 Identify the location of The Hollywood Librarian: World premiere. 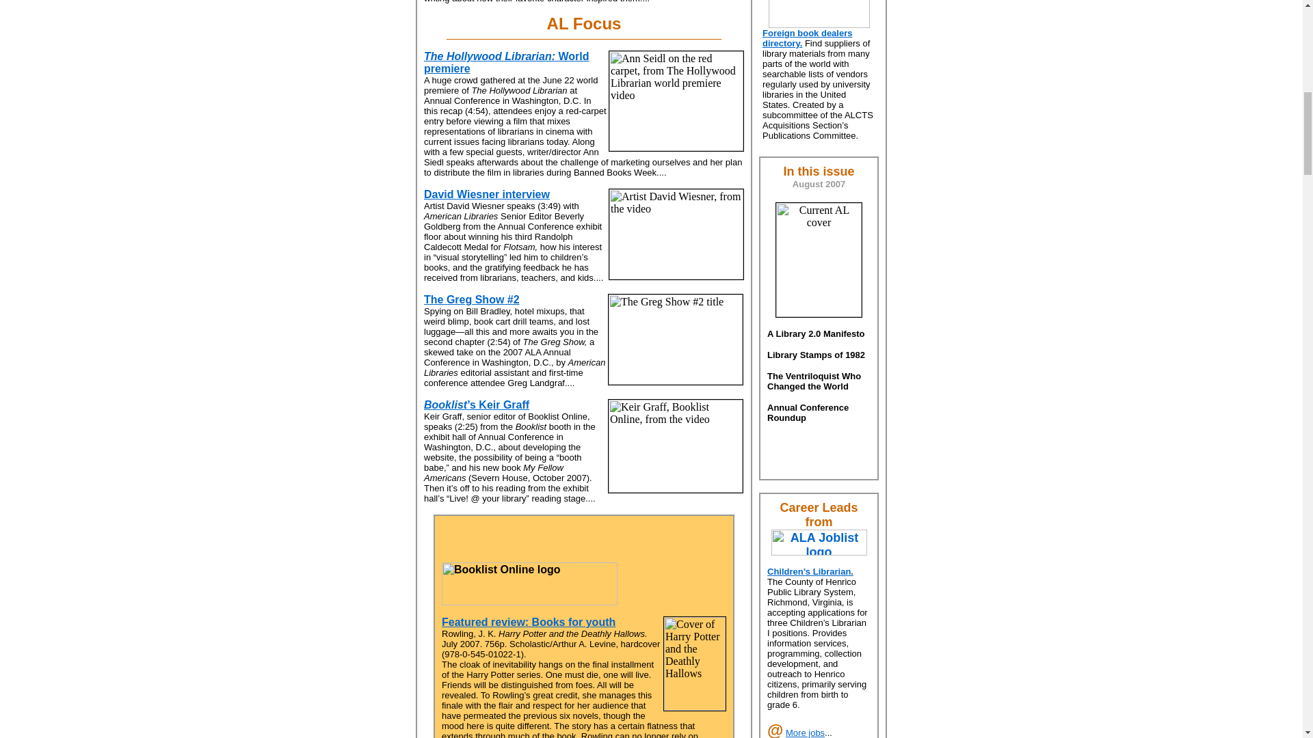
(507, 63).